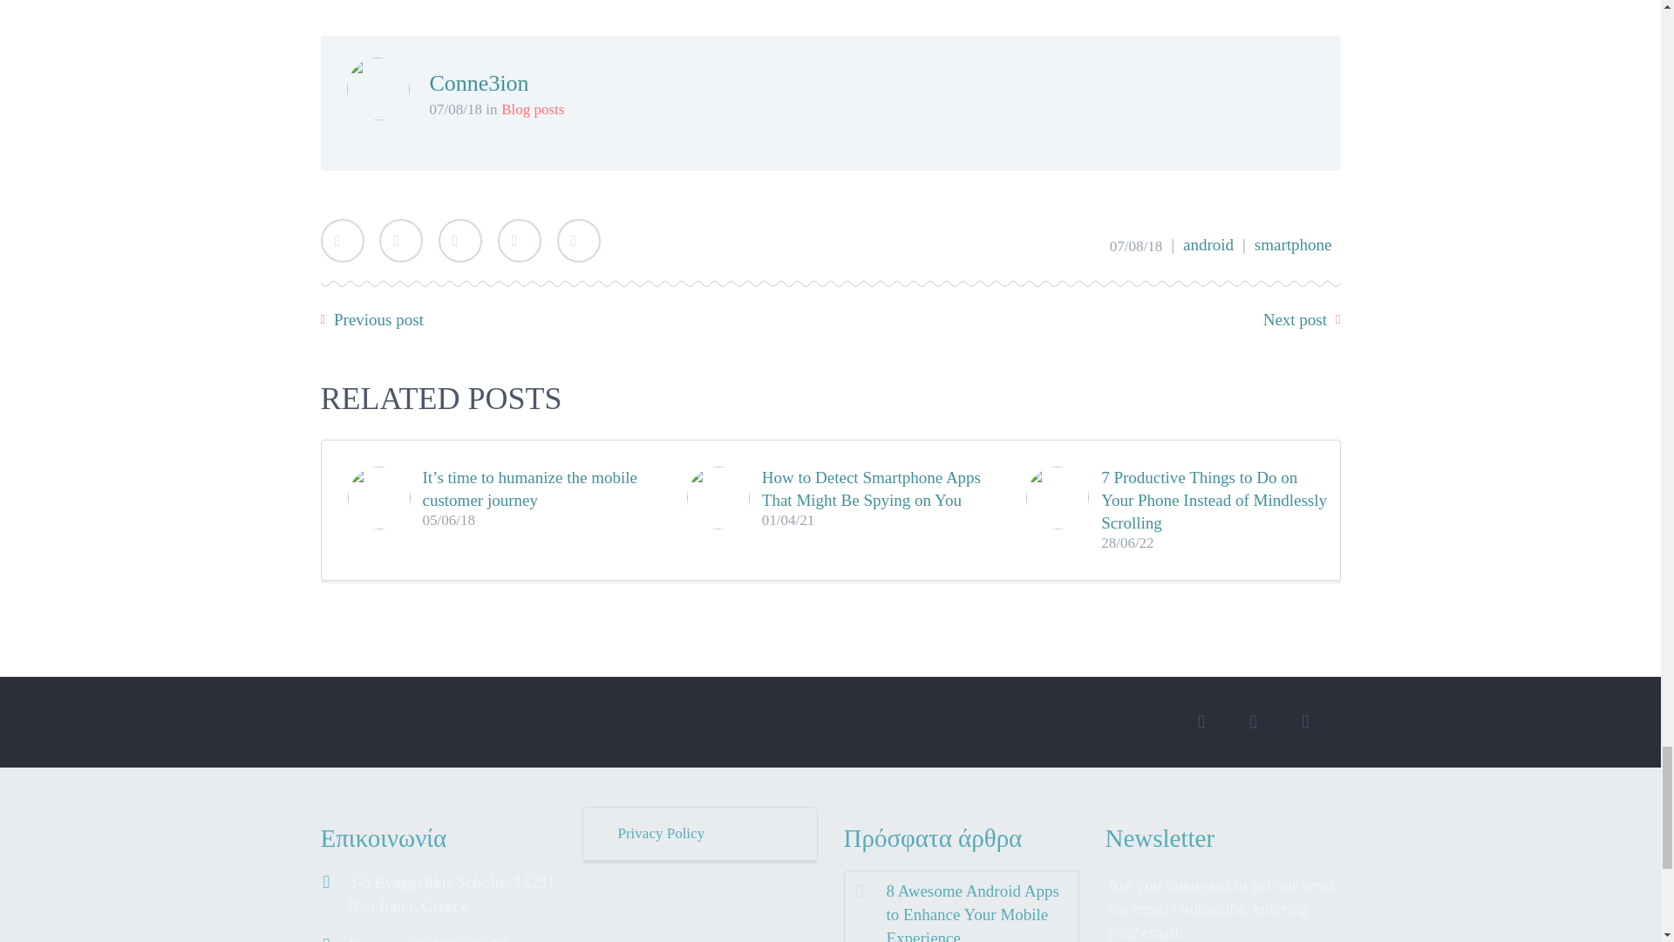 This screenshot has height=942, width=1674. I want to click on Previous post, so click(378, 319).